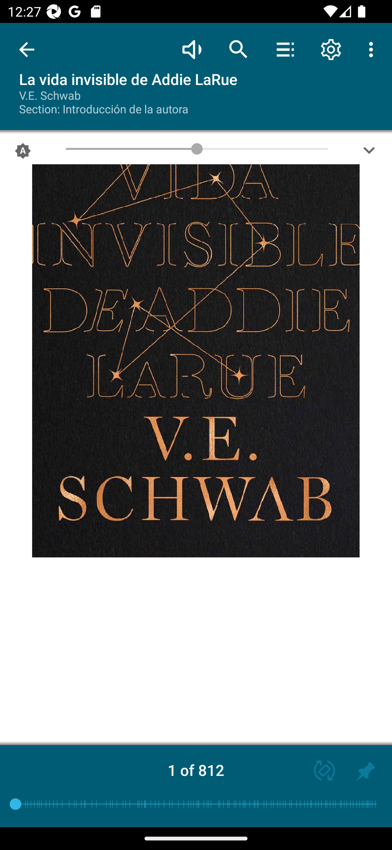 Image resolution: width=392 pixels, height=850 pixels. Describe the element at coordinates (23, 153) in the screenshot. I see `Selected screen brightness` at that location.